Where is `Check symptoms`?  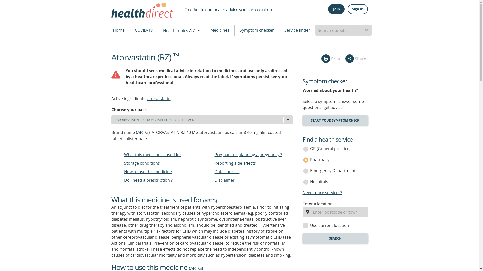
Check symptoms is located at coordinates (335, 120).